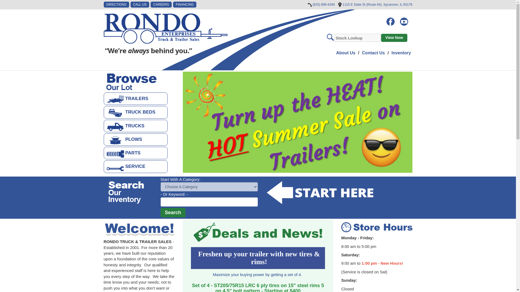 This screenshot has width=520, height=292. Describe the element at coordinates (139, 229) in the screenshot. I see `Welcome!` at that location.